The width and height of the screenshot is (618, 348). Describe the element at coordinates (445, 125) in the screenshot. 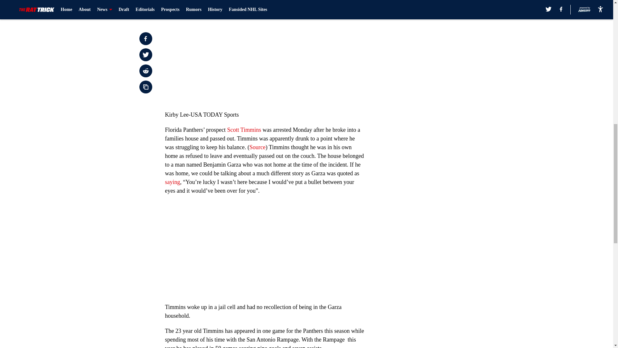

I see `3rd party ad content` at that location.